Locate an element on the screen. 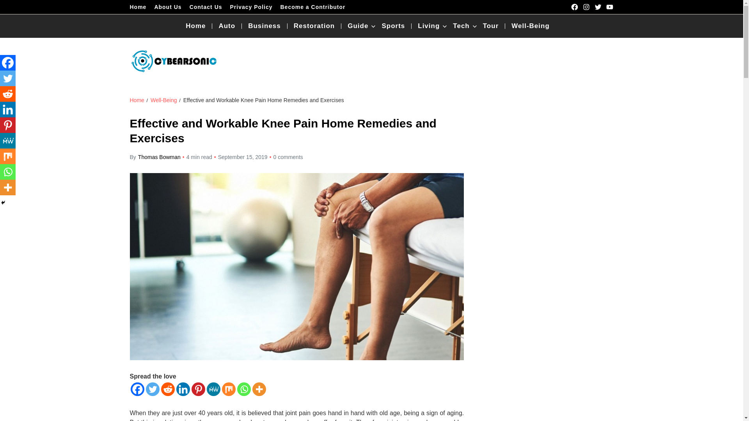 This screenshot has width=749, height=421. Contact Us is located at coordinates (206, 7).